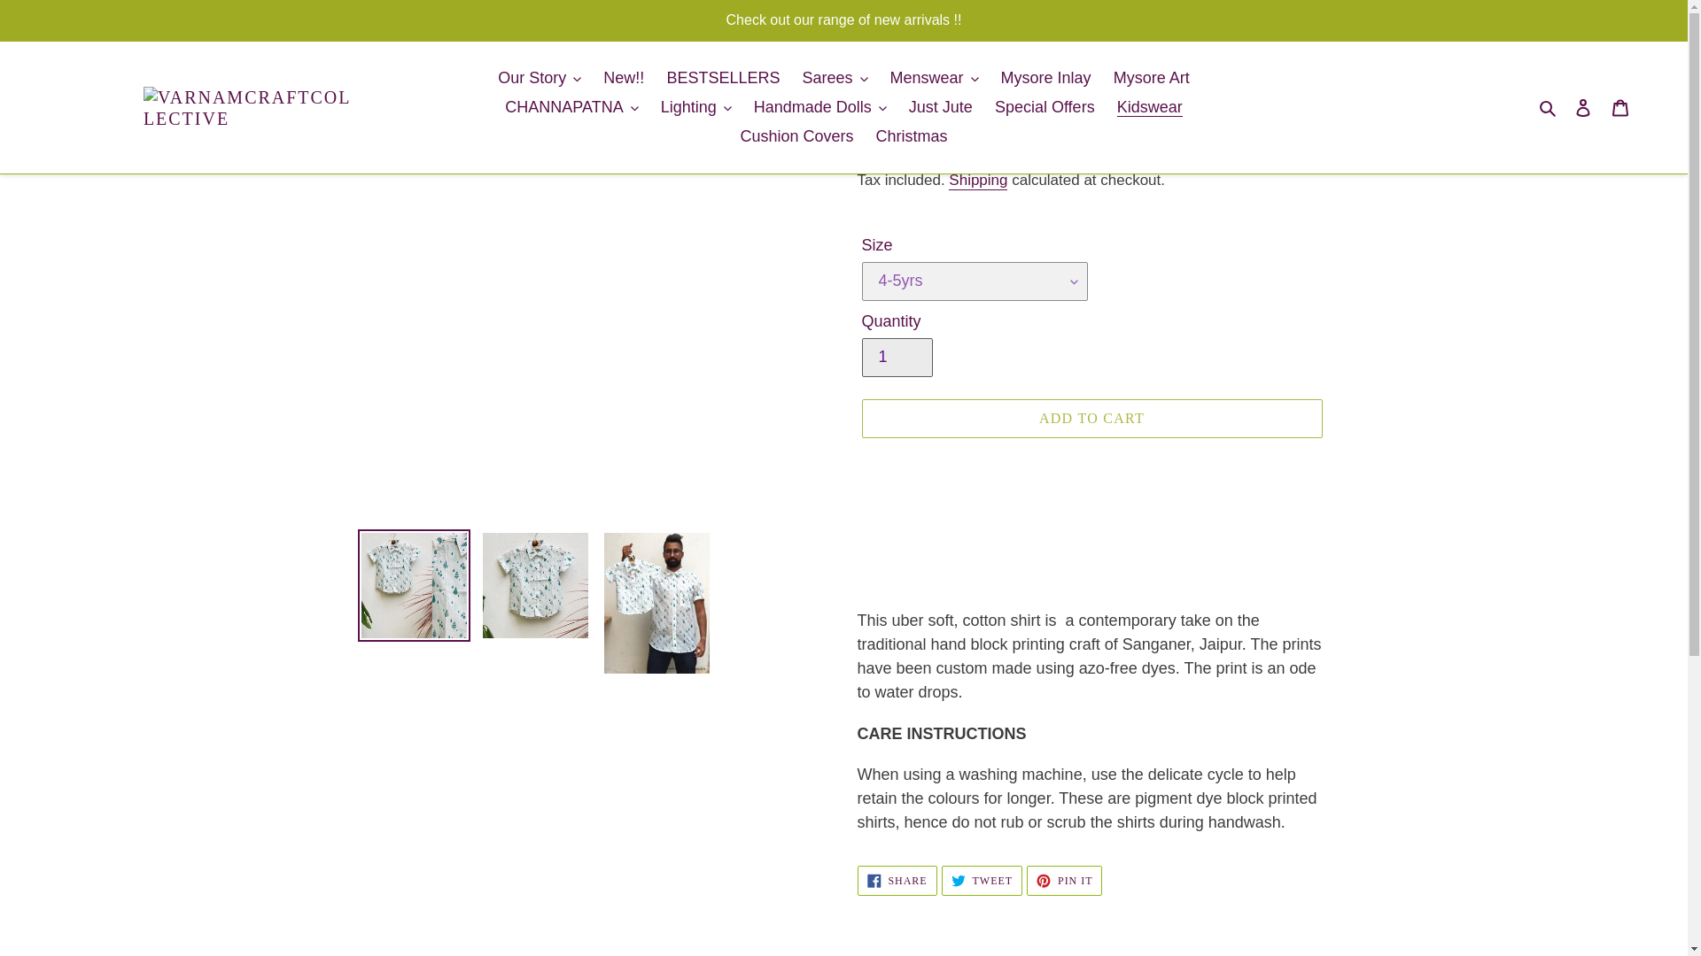 Image resolution: width=1701 pixels, height=956 pixels. I want to click on CHANNAPATNA, so click(571, 107).